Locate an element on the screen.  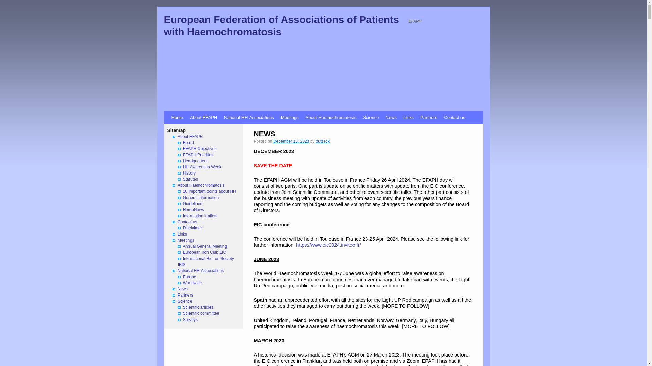
butzeck is located at coordinates (323, 141).